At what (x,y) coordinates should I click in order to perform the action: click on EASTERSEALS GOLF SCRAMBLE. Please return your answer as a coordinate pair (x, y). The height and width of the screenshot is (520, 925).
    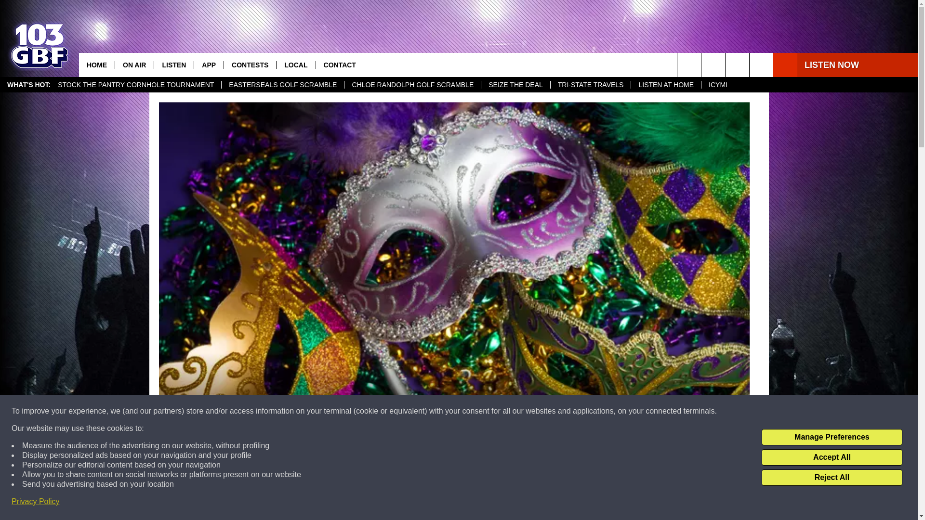
    Looking at the image, I should click on (282, 85).